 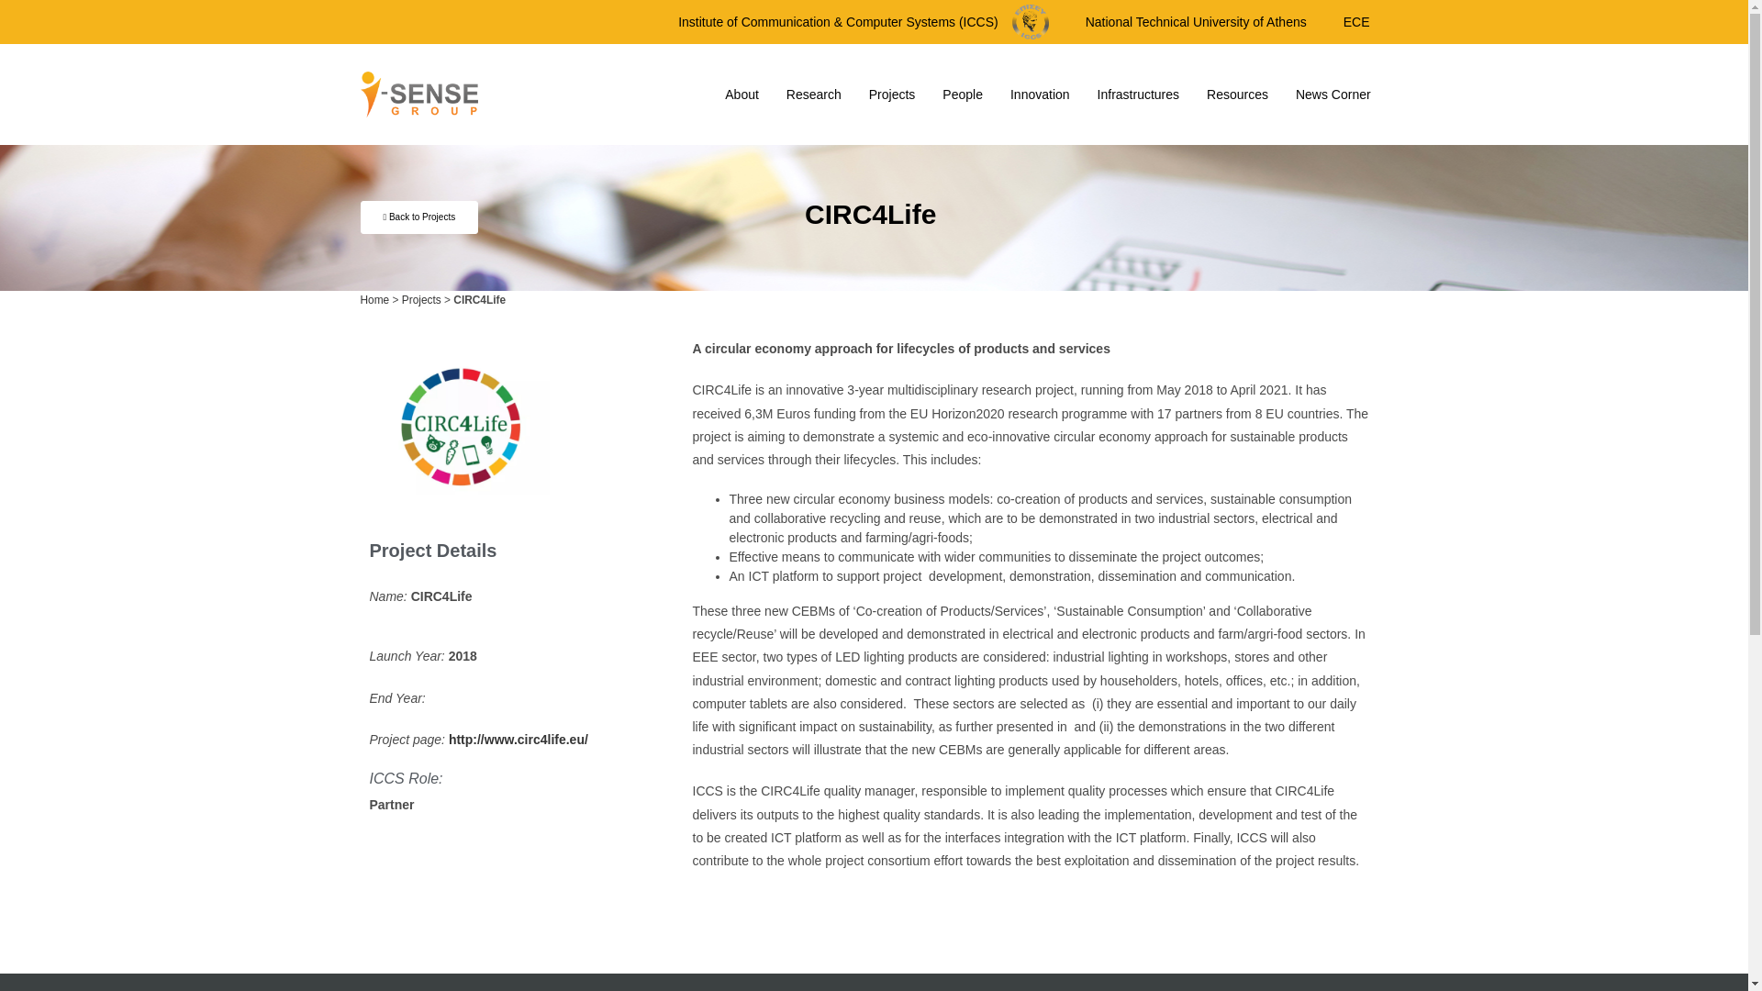 What do you see at coordinates (1196, 22) in the screenshot?
I see `National Technical University of Athens` at bounding box center [1196, 22].